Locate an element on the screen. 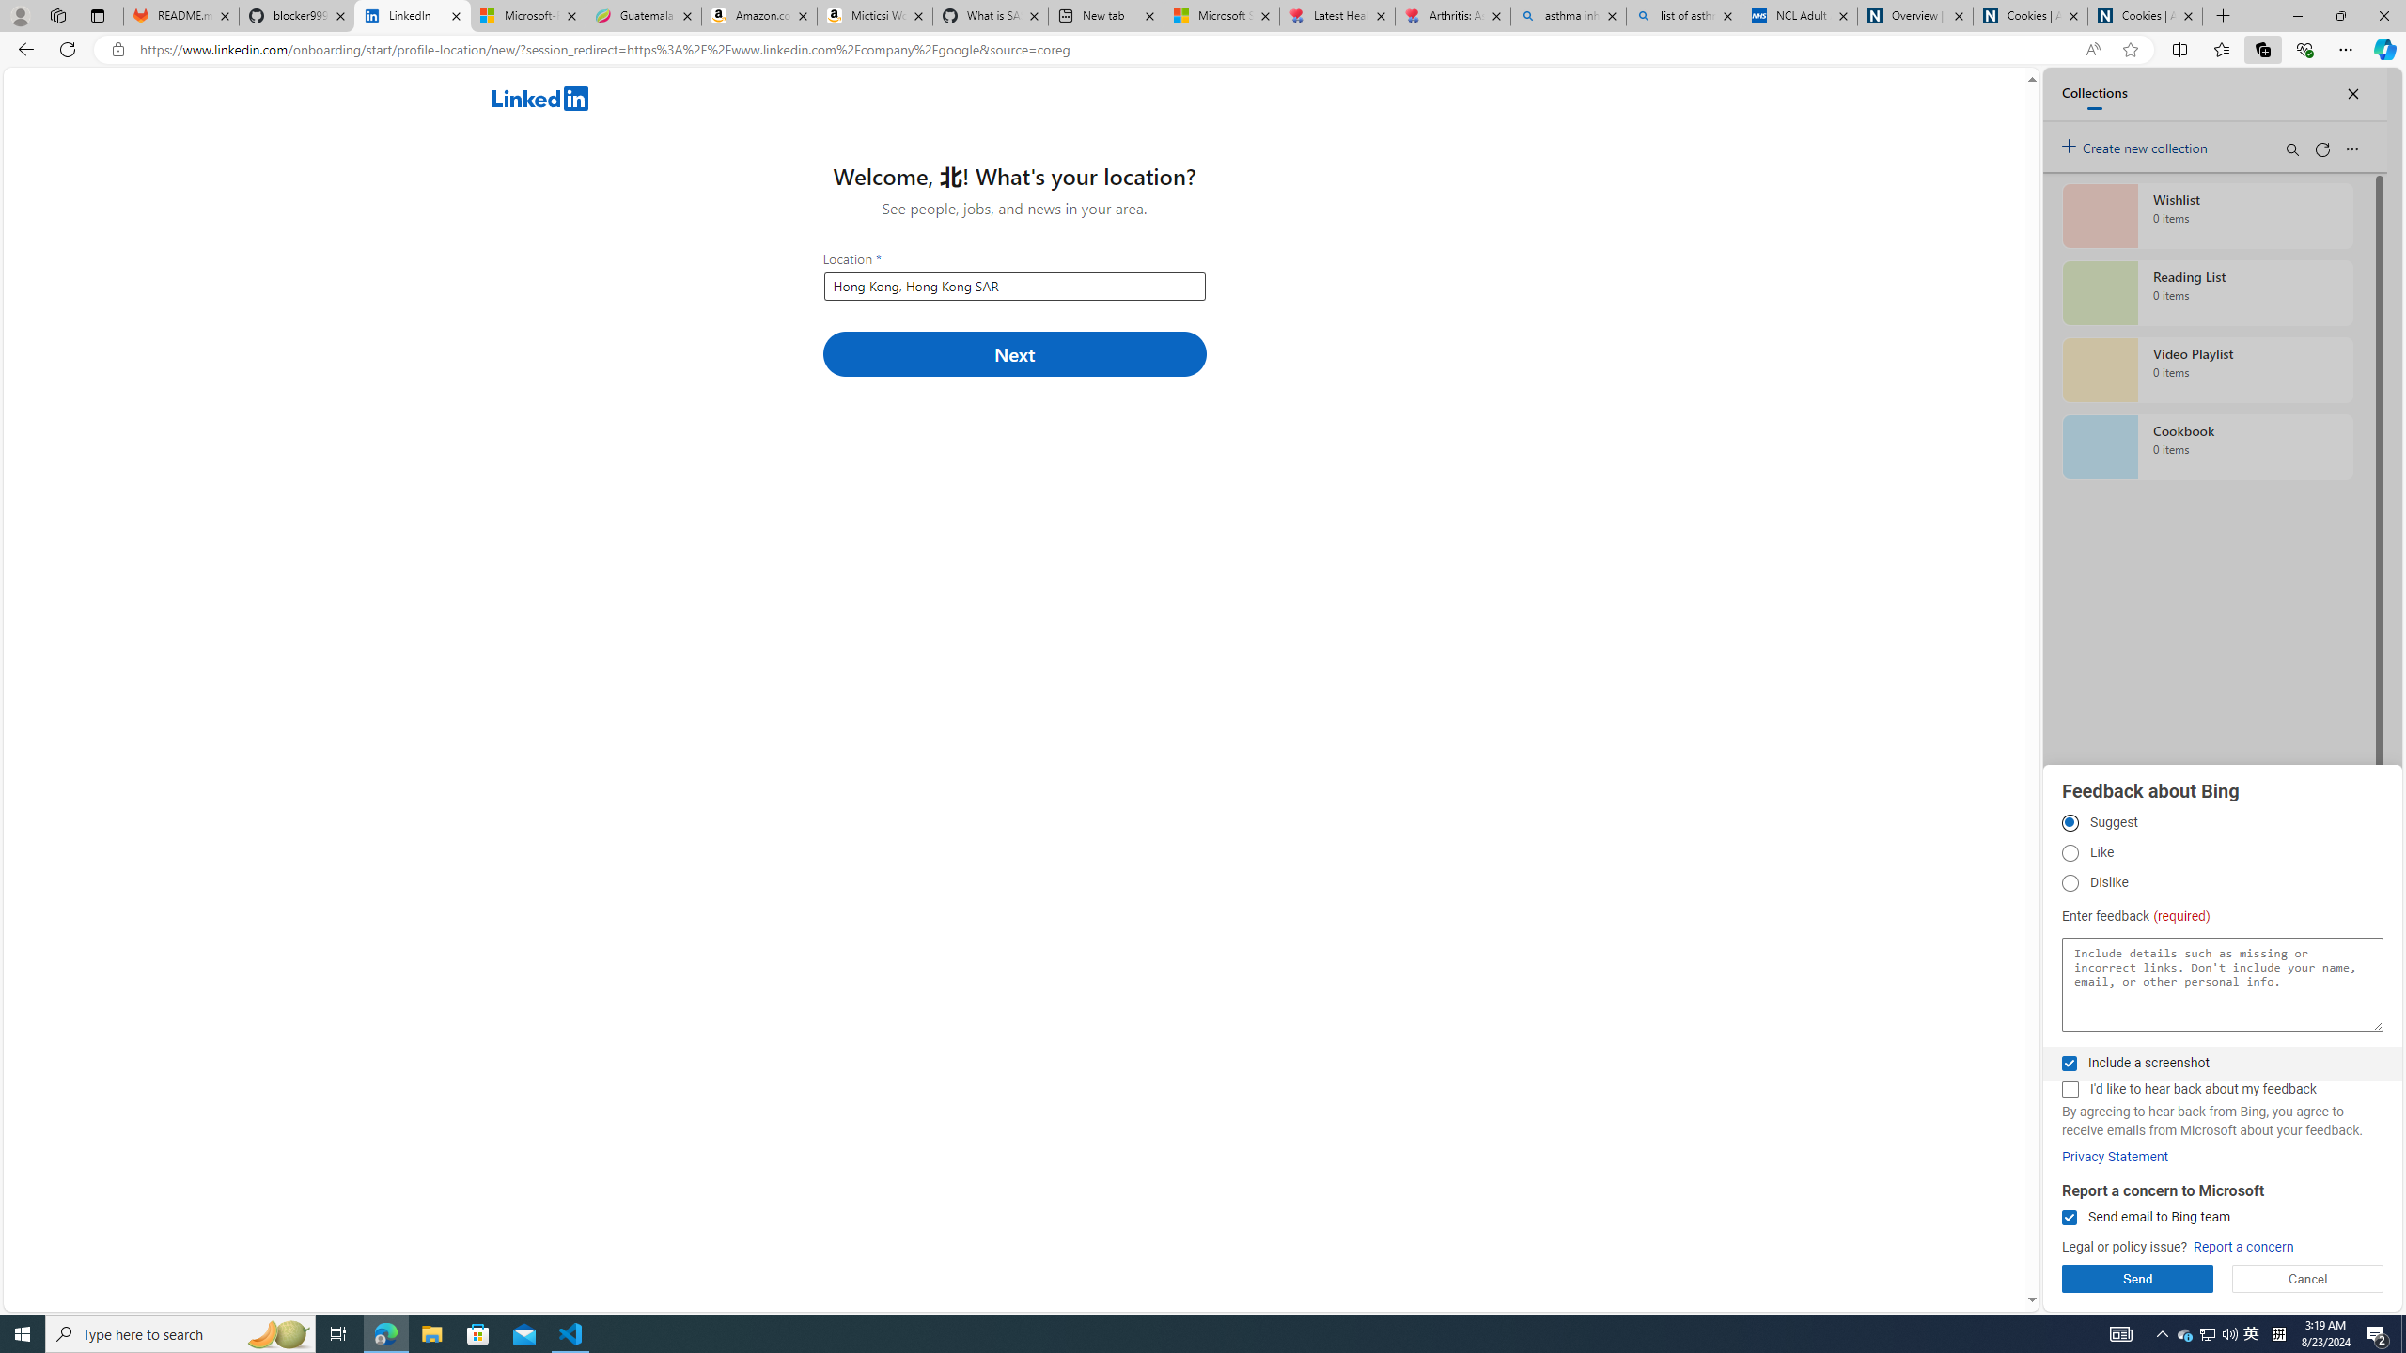 The height and width of the screenshot is (1353, 2406). Suggest is located at coordinates (2070, 823).